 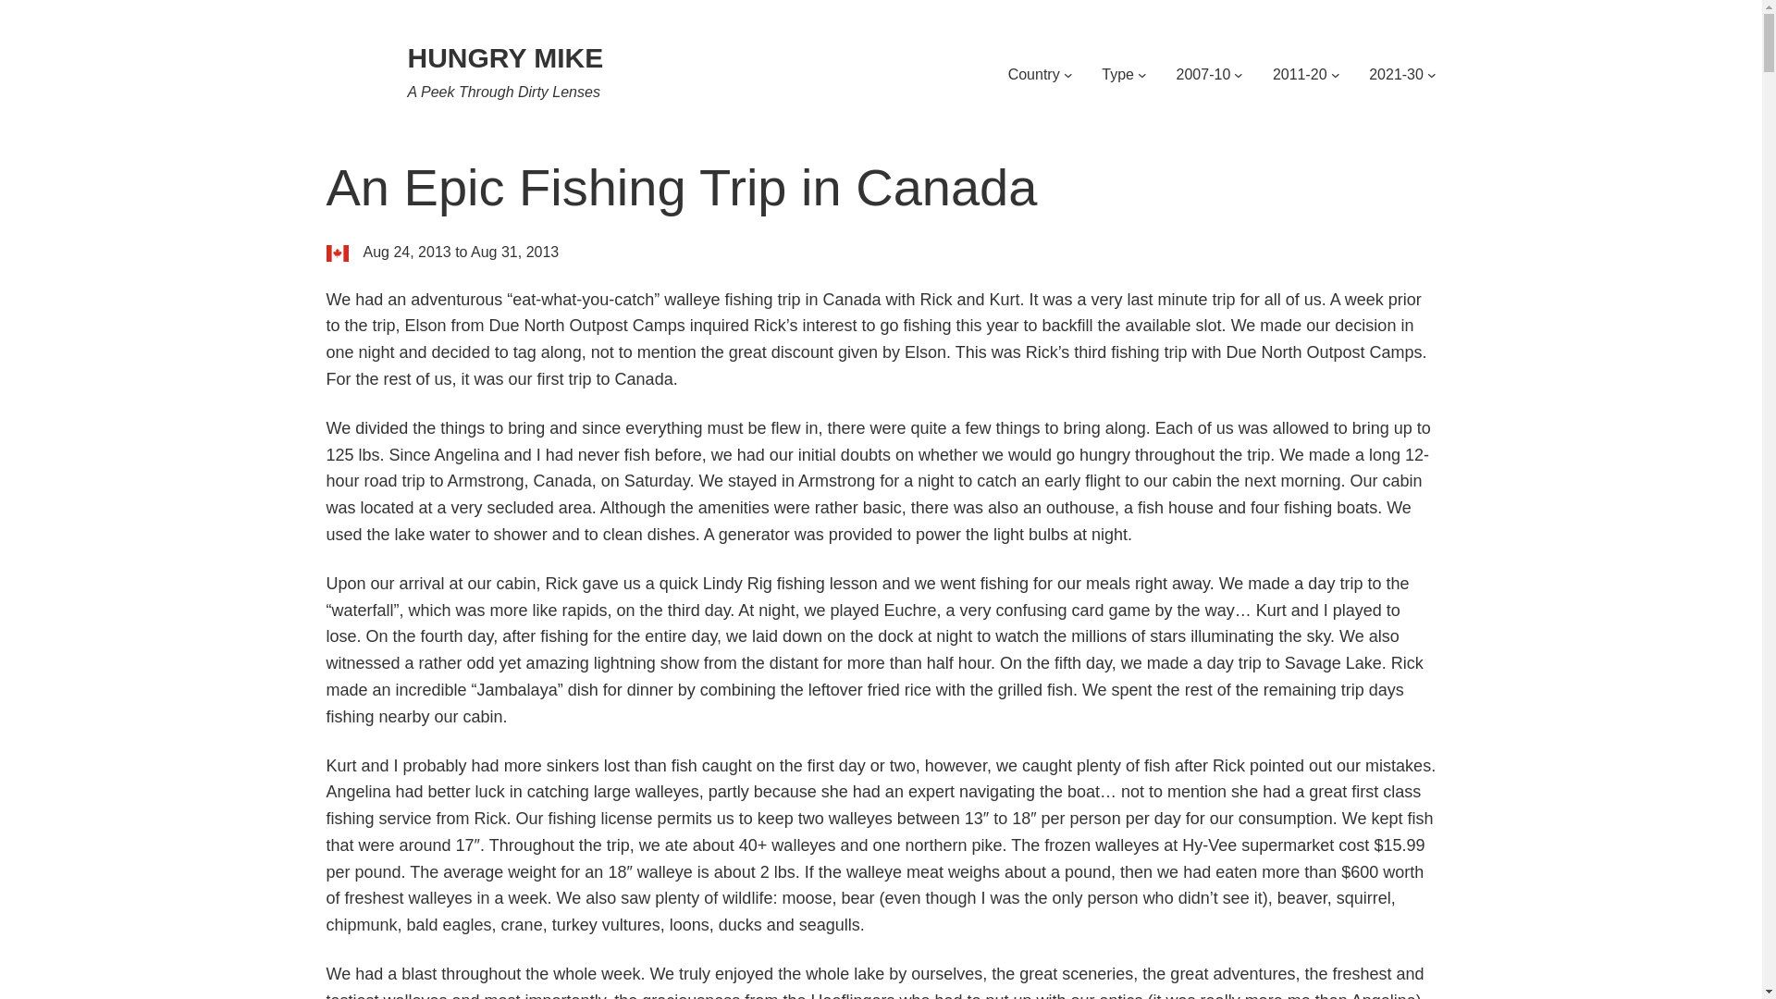 I want to click on HUNGRY MIKE, so click(x=505, y=57).